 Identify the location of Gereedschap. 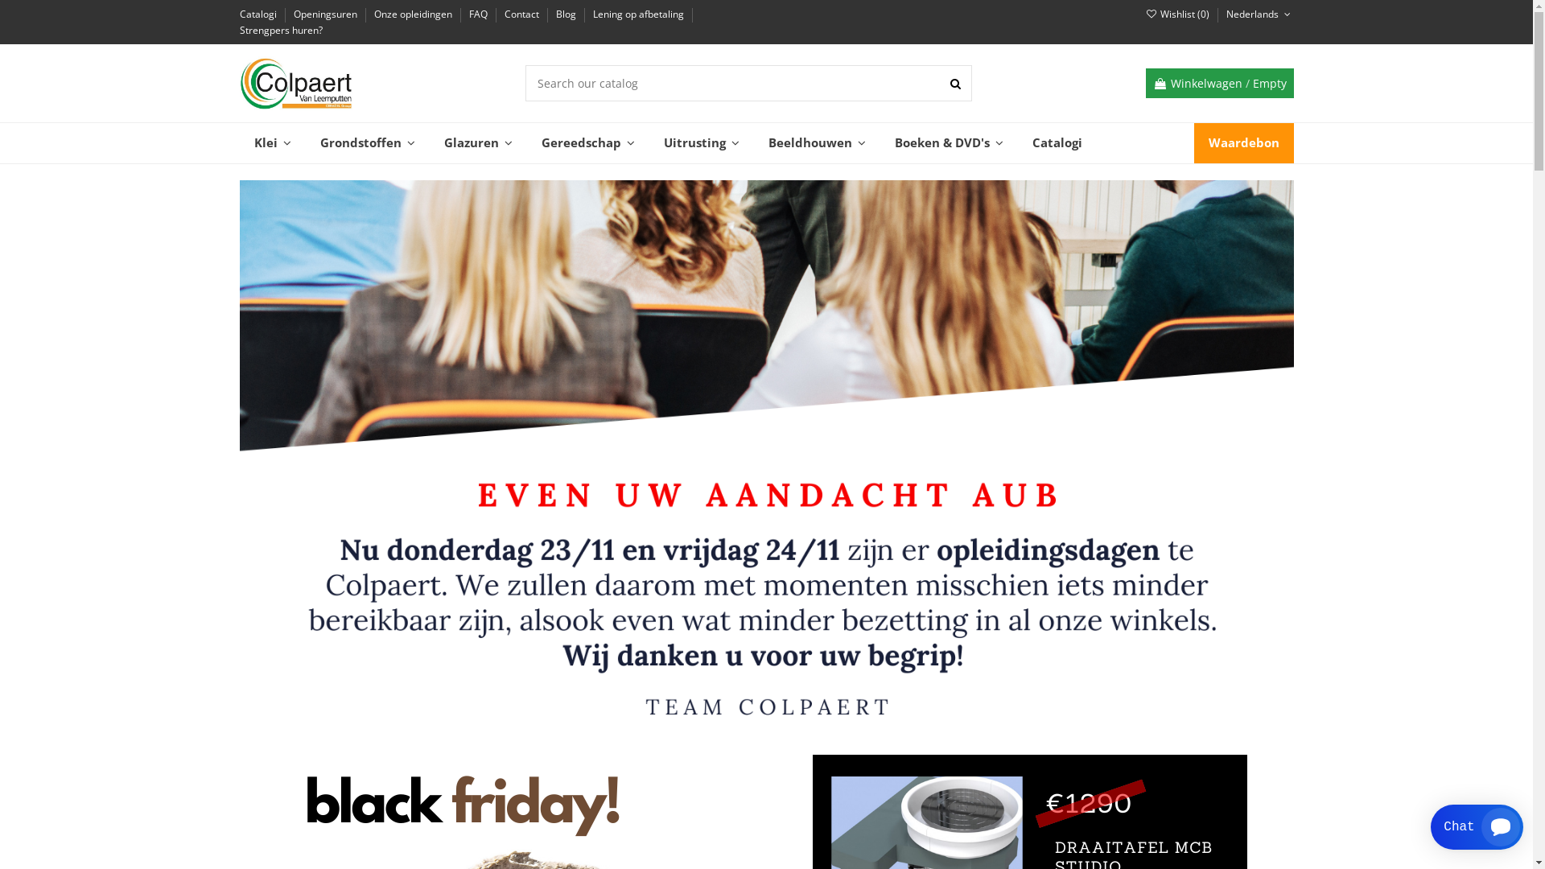
(587, 143).